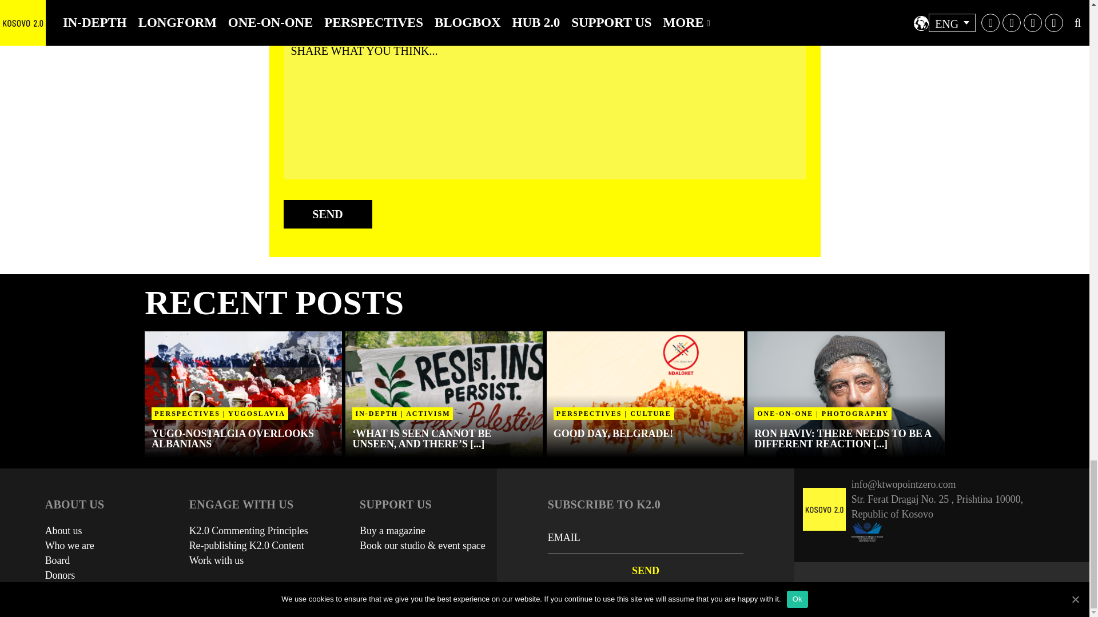 This screenshot has width=1098, height=617. What do you see at coordinates (327, 214) in the screenshot?
I see `Send` at bounding box center [327, 214].